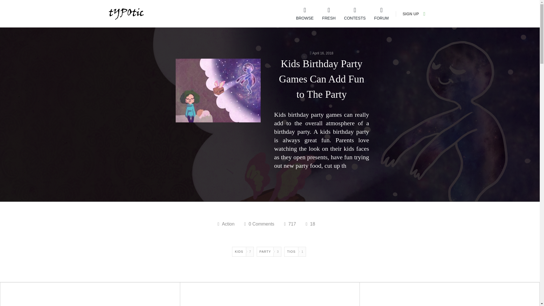 This screenshot has height=306, width=544. I want to click on BROWSE, so click(305, 14).